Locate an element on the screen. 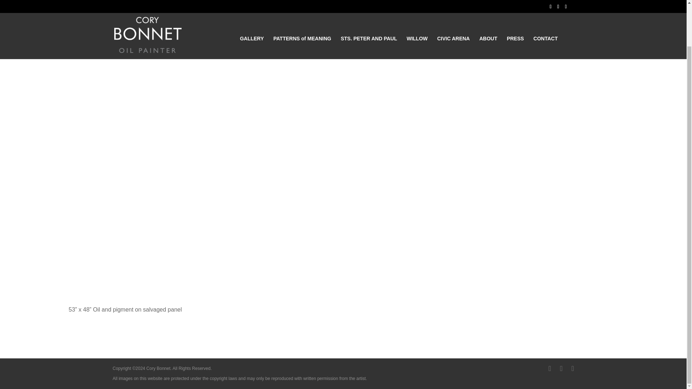 The height and width of the screenshot is (389, 692). GALLERY is located at coordinates (252, 6).